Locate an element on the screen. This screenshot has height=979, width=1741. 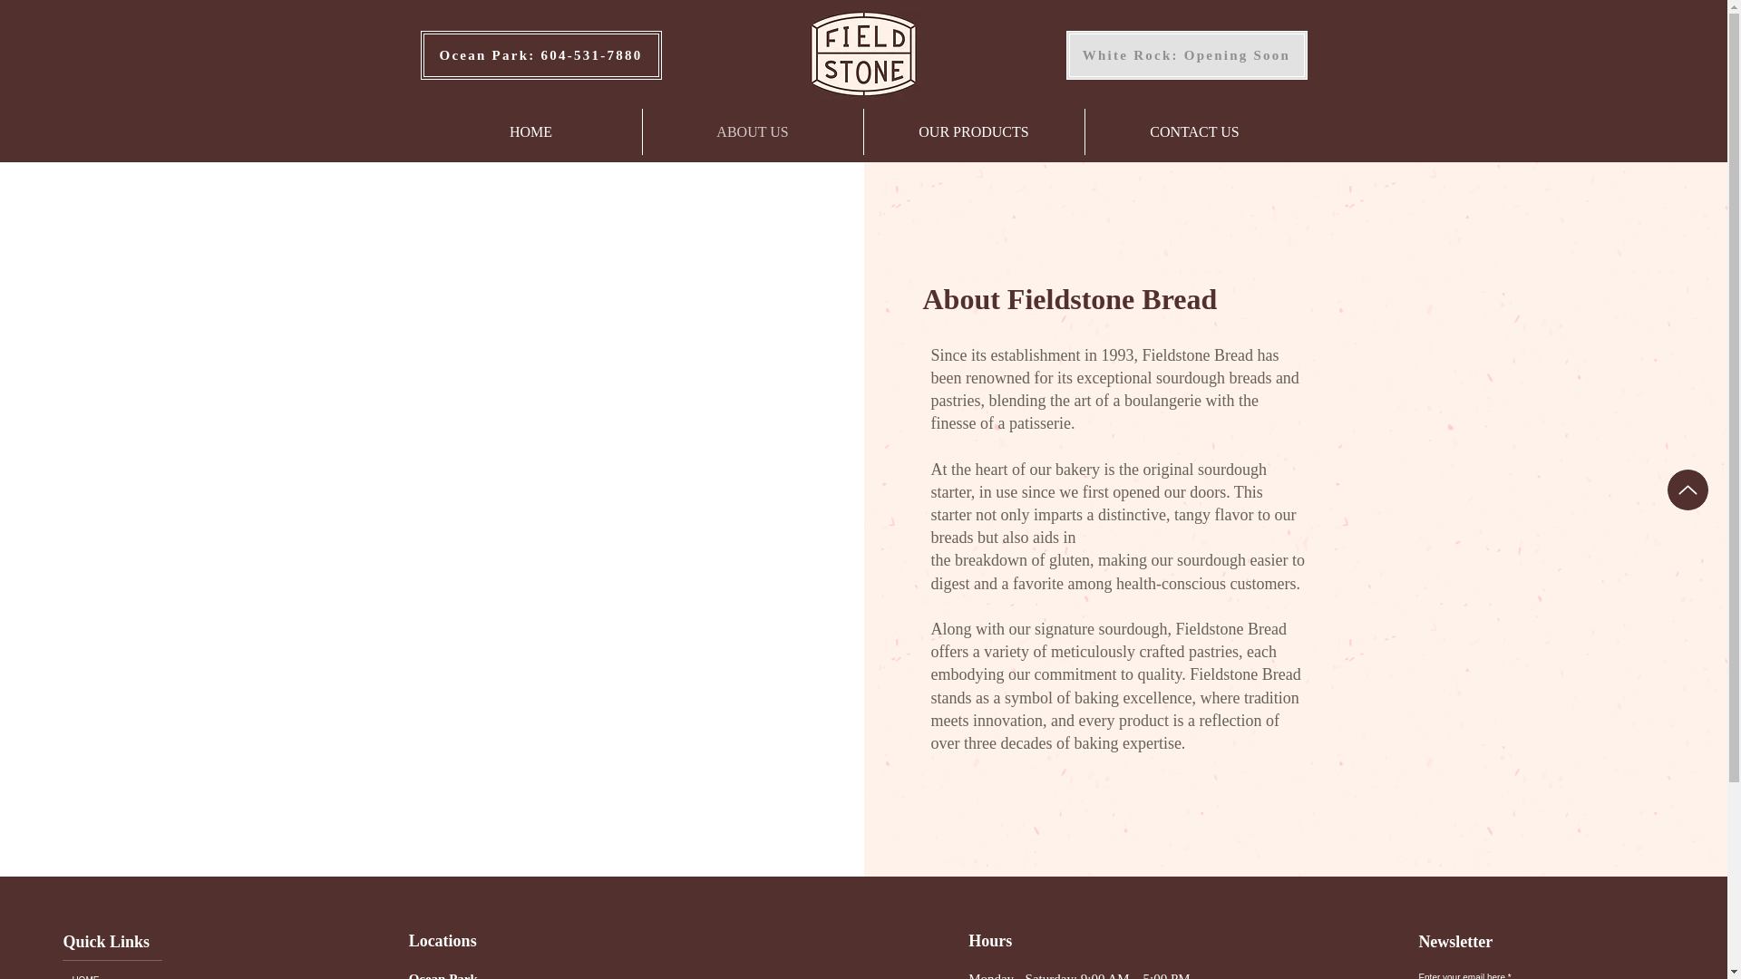
HOME is located at coordinates (531, 131).